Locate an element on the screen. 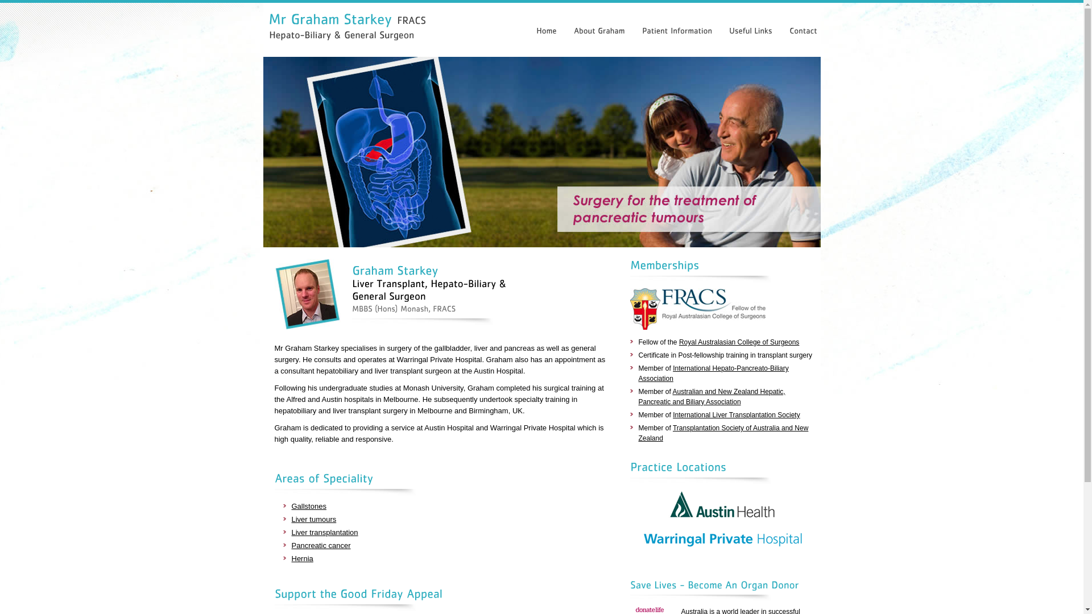 The height and width of the screenshot is (614, 1092). Gallstones is located at coordinates (308, 506).